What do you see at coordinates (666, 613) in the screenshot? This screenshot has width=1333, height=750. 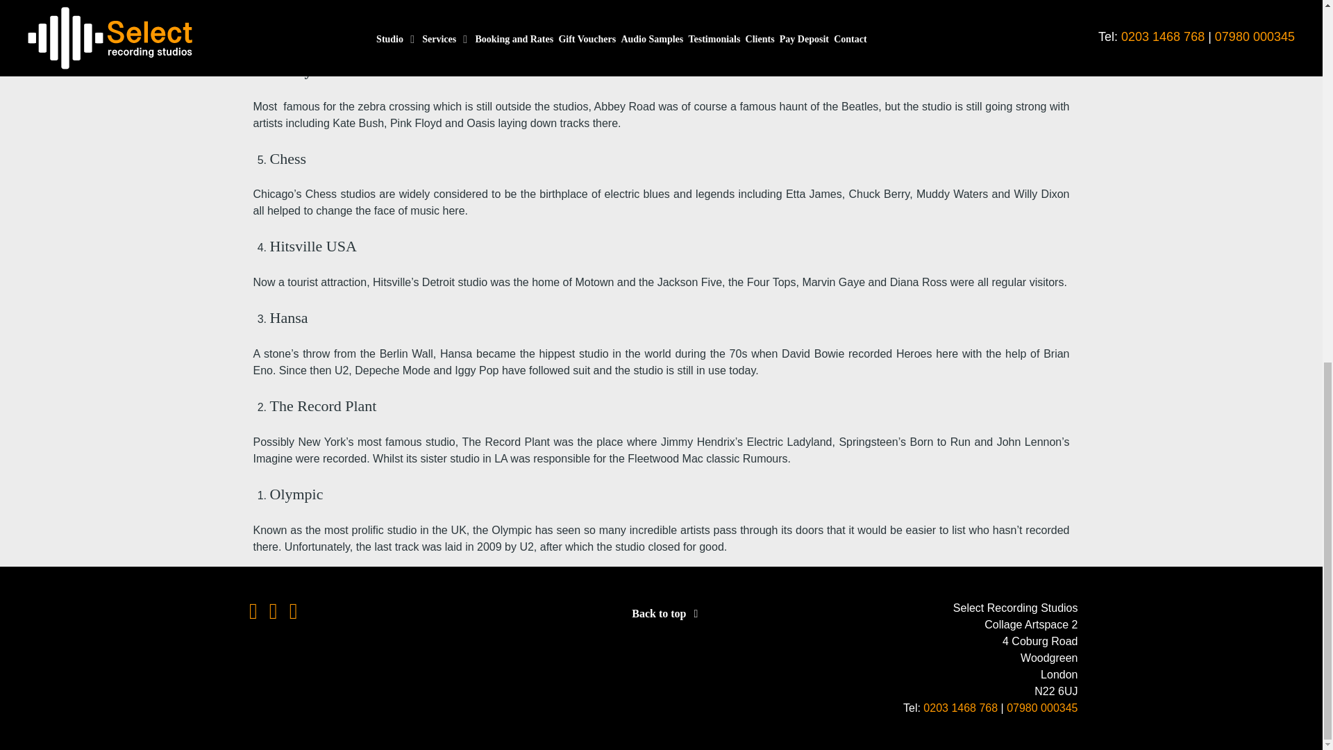 I see `Back to top` at bounding box center [666, 613].